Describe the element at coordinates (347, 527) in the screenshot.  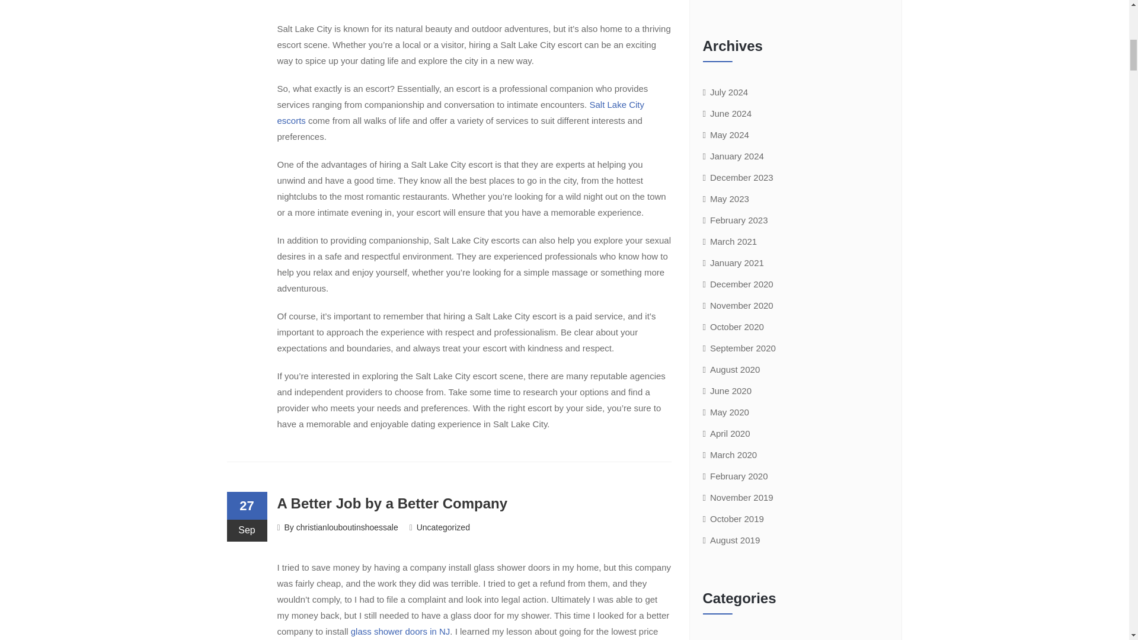
I see `christianlouboutinshoessale` at that location.